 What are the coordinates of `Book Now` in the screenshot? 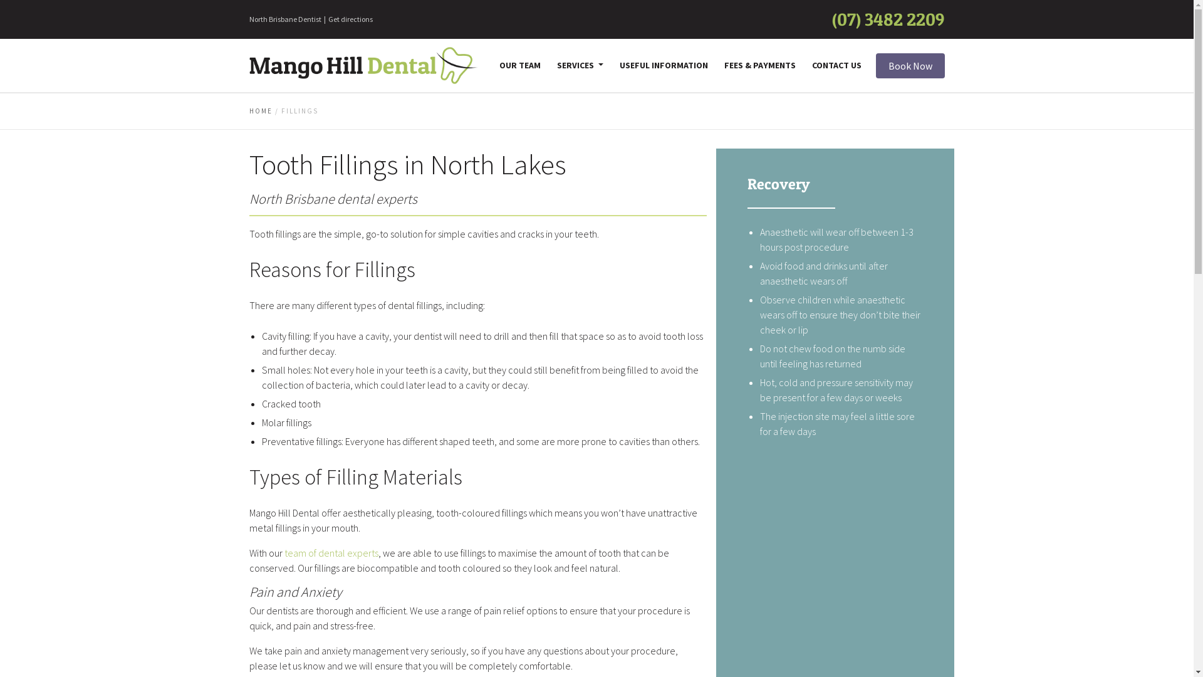 It's located at (910, 65).